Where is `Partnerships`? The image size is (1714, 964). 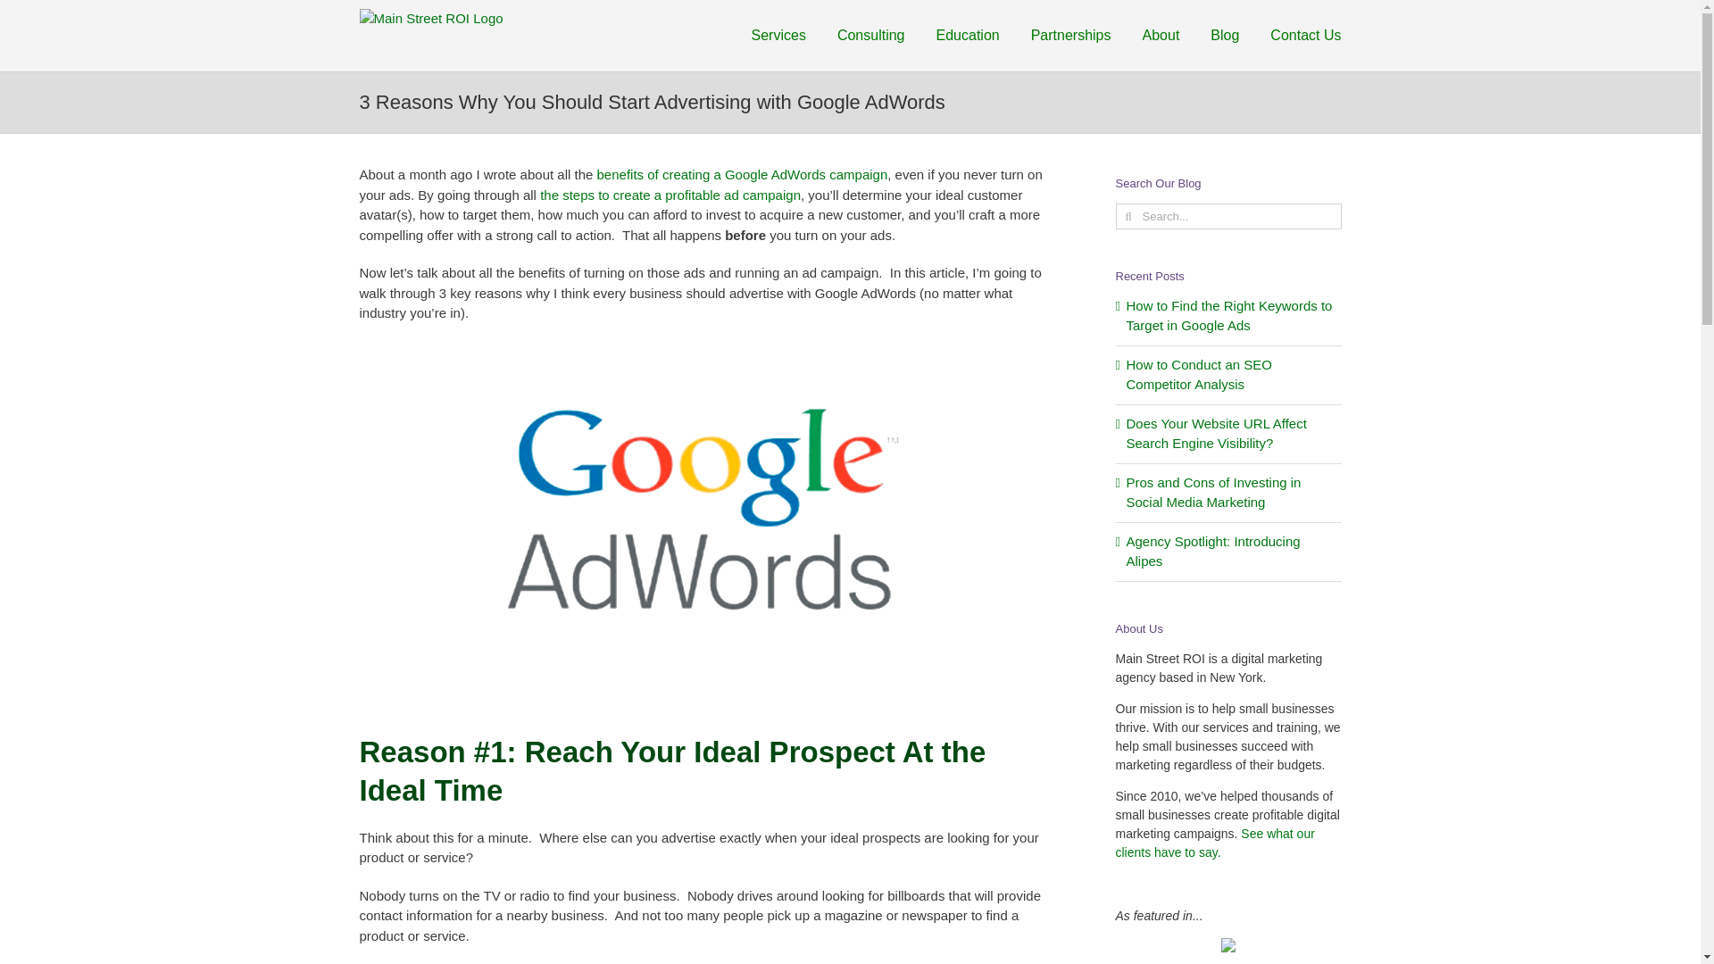 Partnerships is located at coordinates (1071, 36).